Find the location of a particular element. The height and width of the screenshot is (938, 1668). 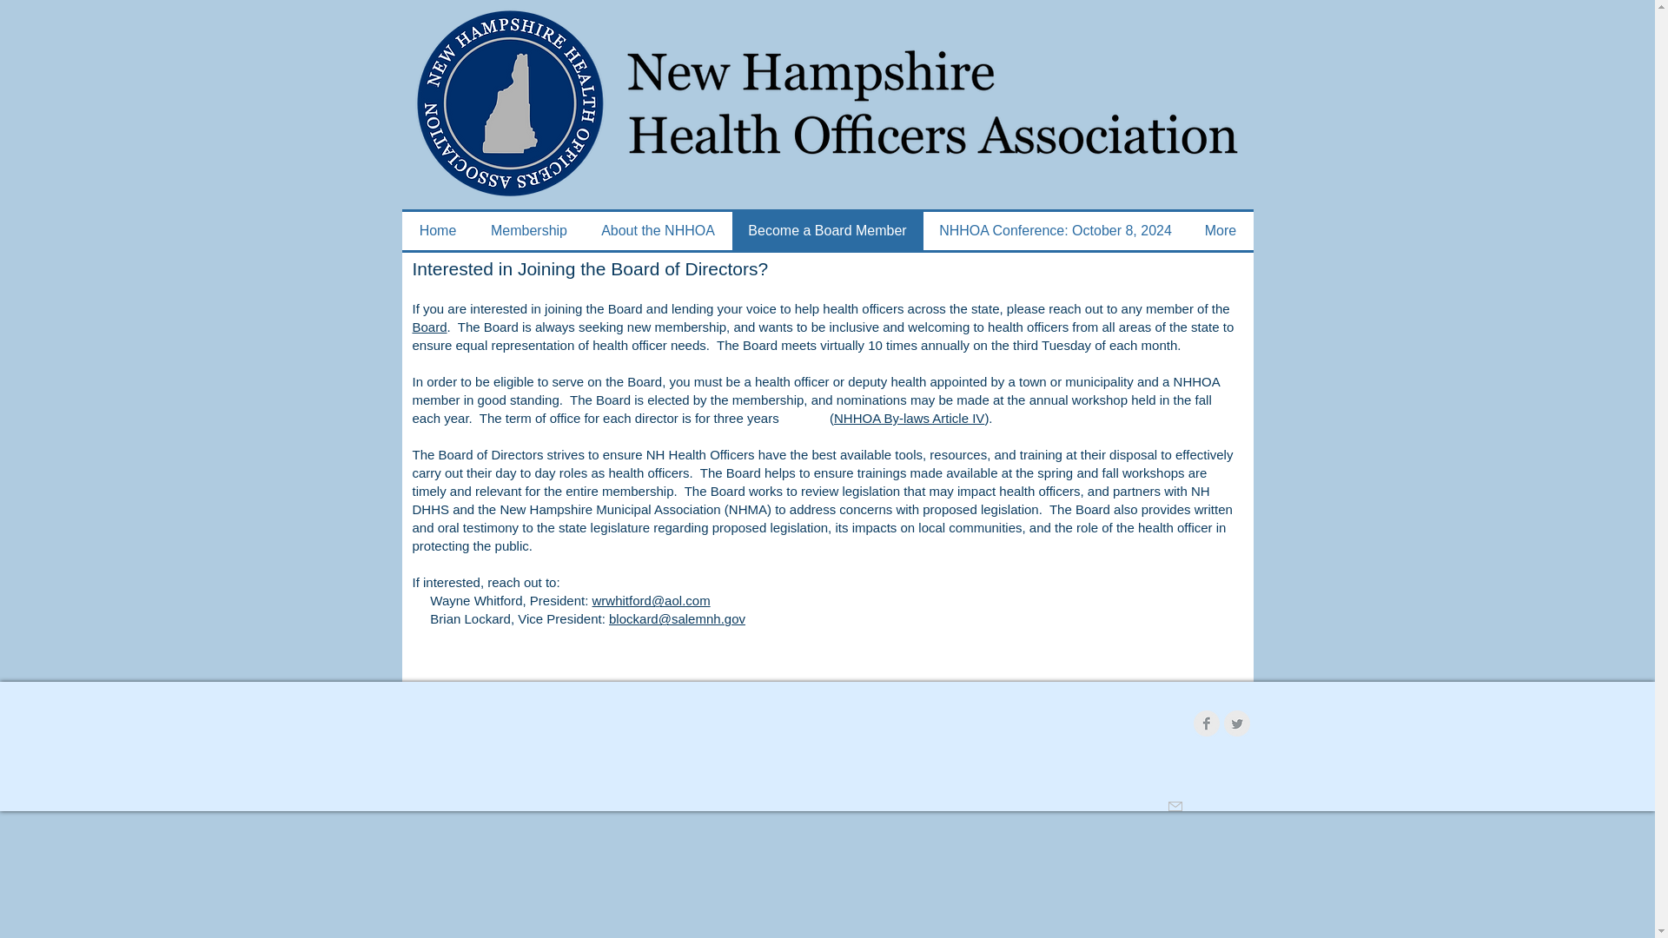

Membership is located at coordinates (529, 231).